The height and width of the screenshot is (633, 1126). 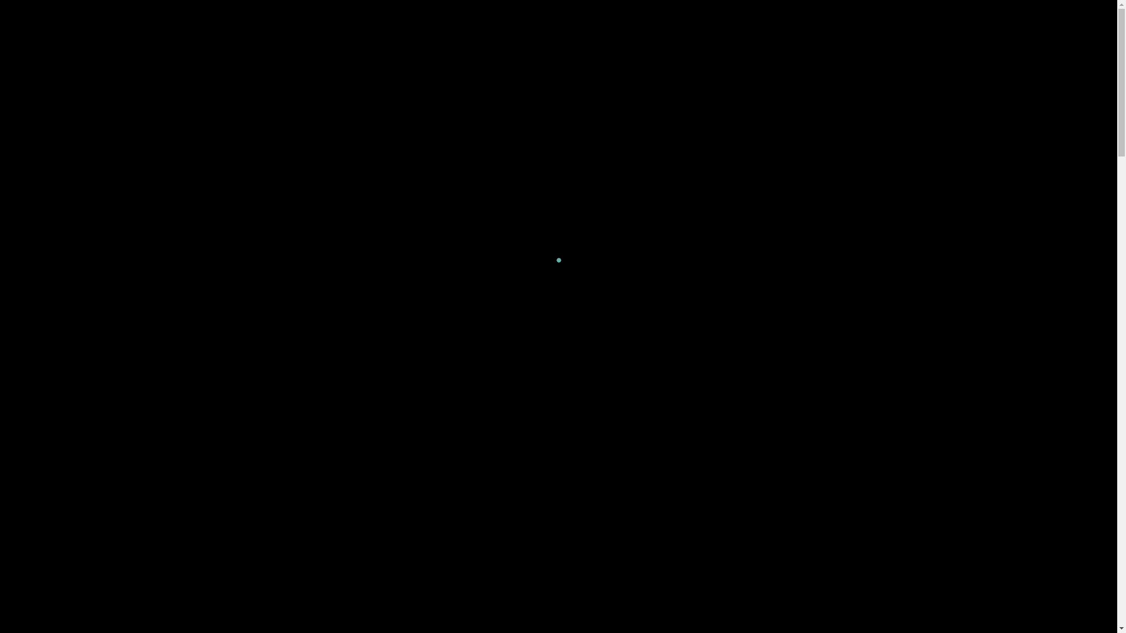 I want to click on ABOUT, so click(x=346, y=15).